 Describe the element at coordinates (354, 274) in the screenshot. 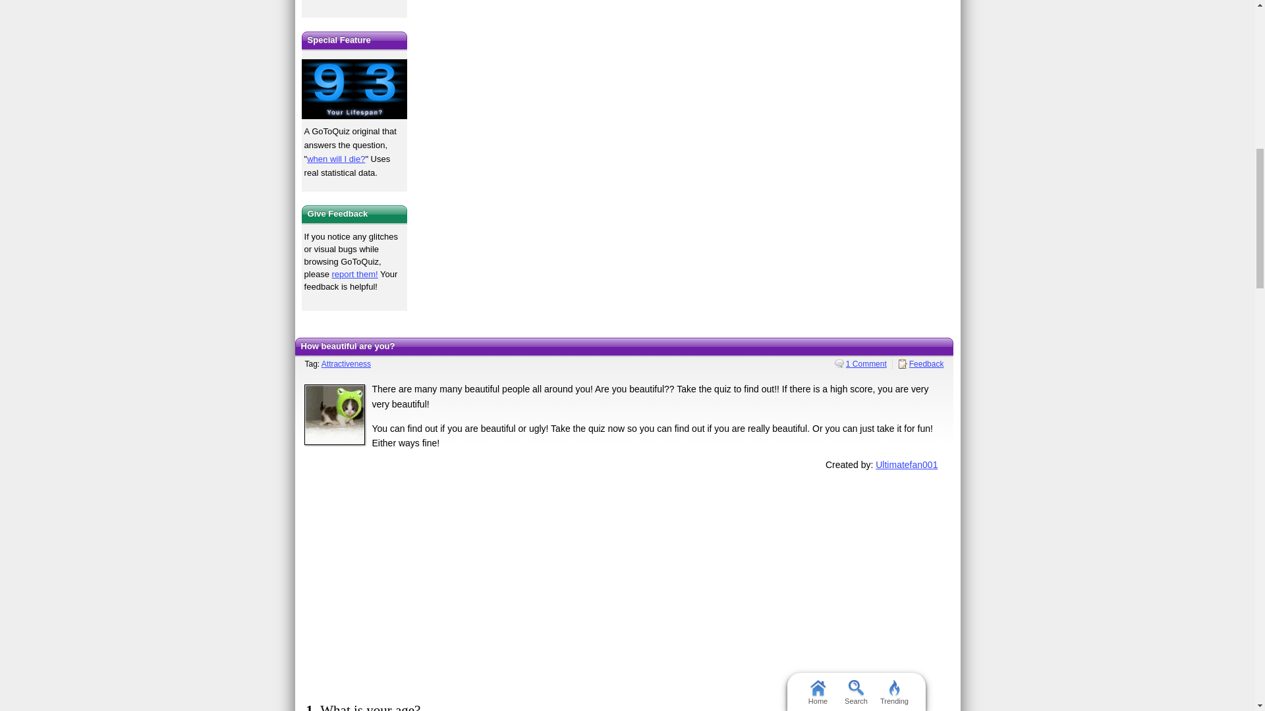

I see `report them!` at that location.